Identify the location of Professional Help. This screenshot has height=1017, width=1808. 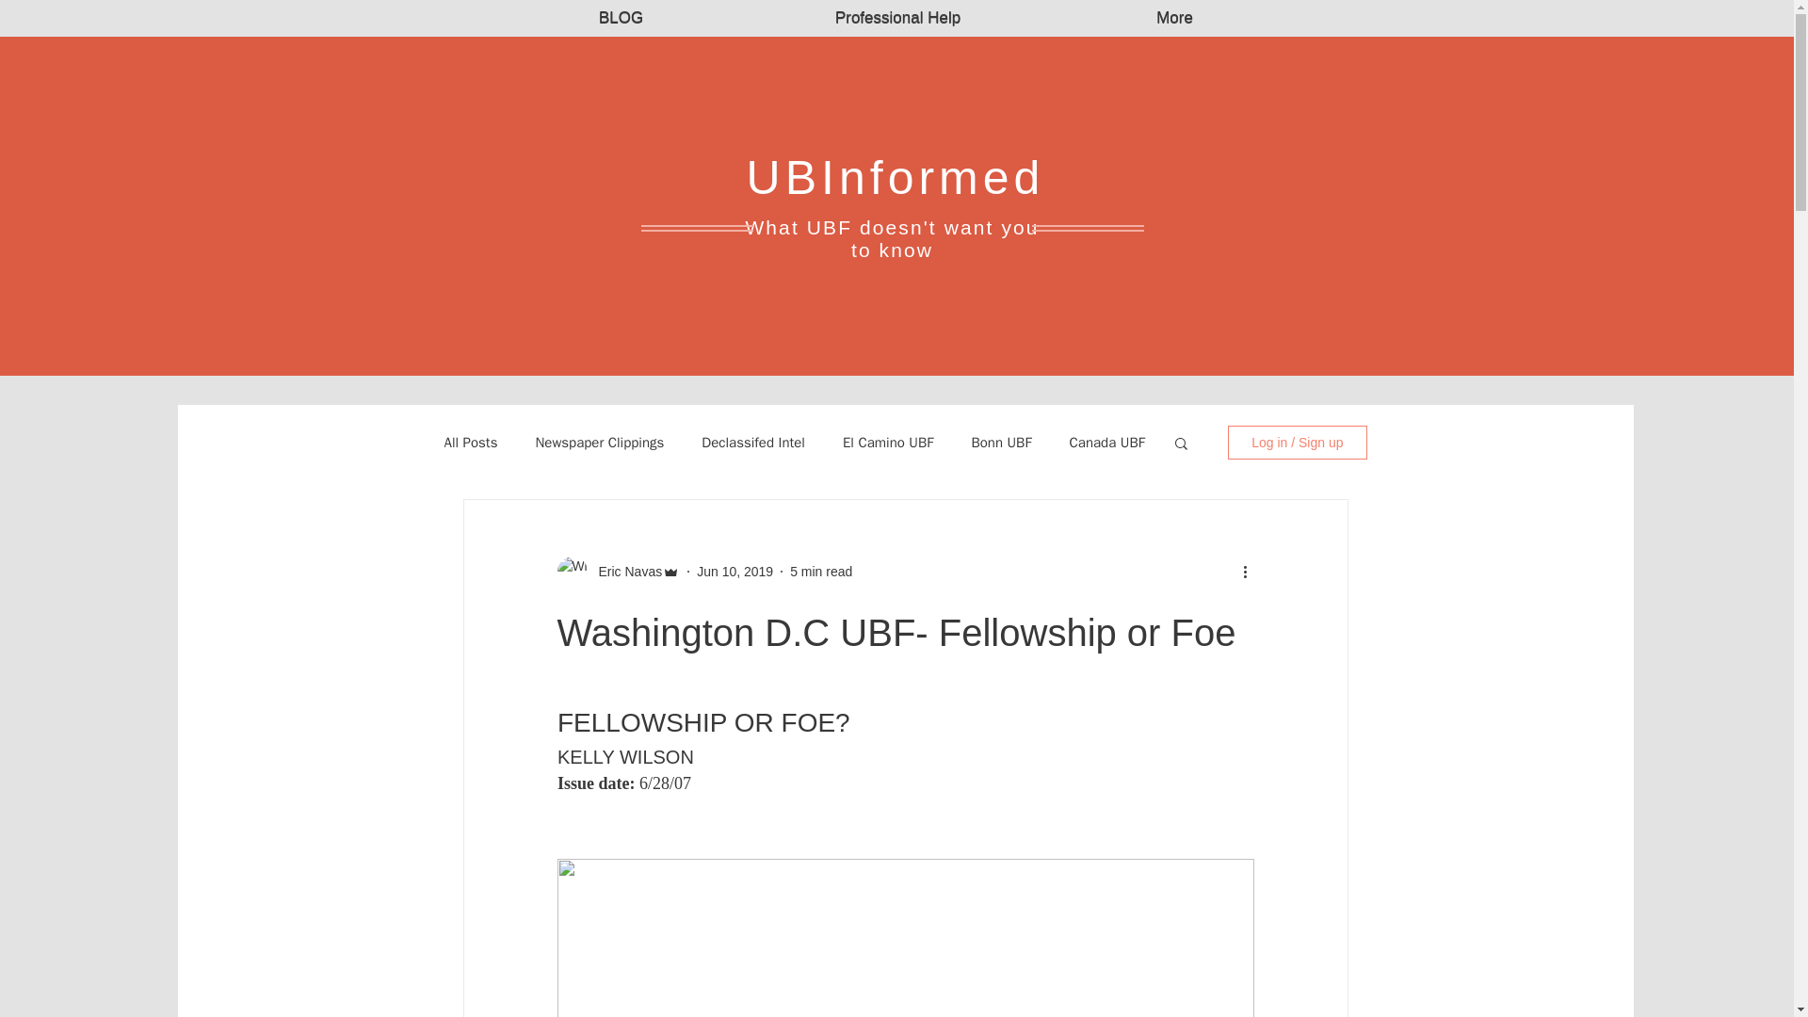
(897, 18).